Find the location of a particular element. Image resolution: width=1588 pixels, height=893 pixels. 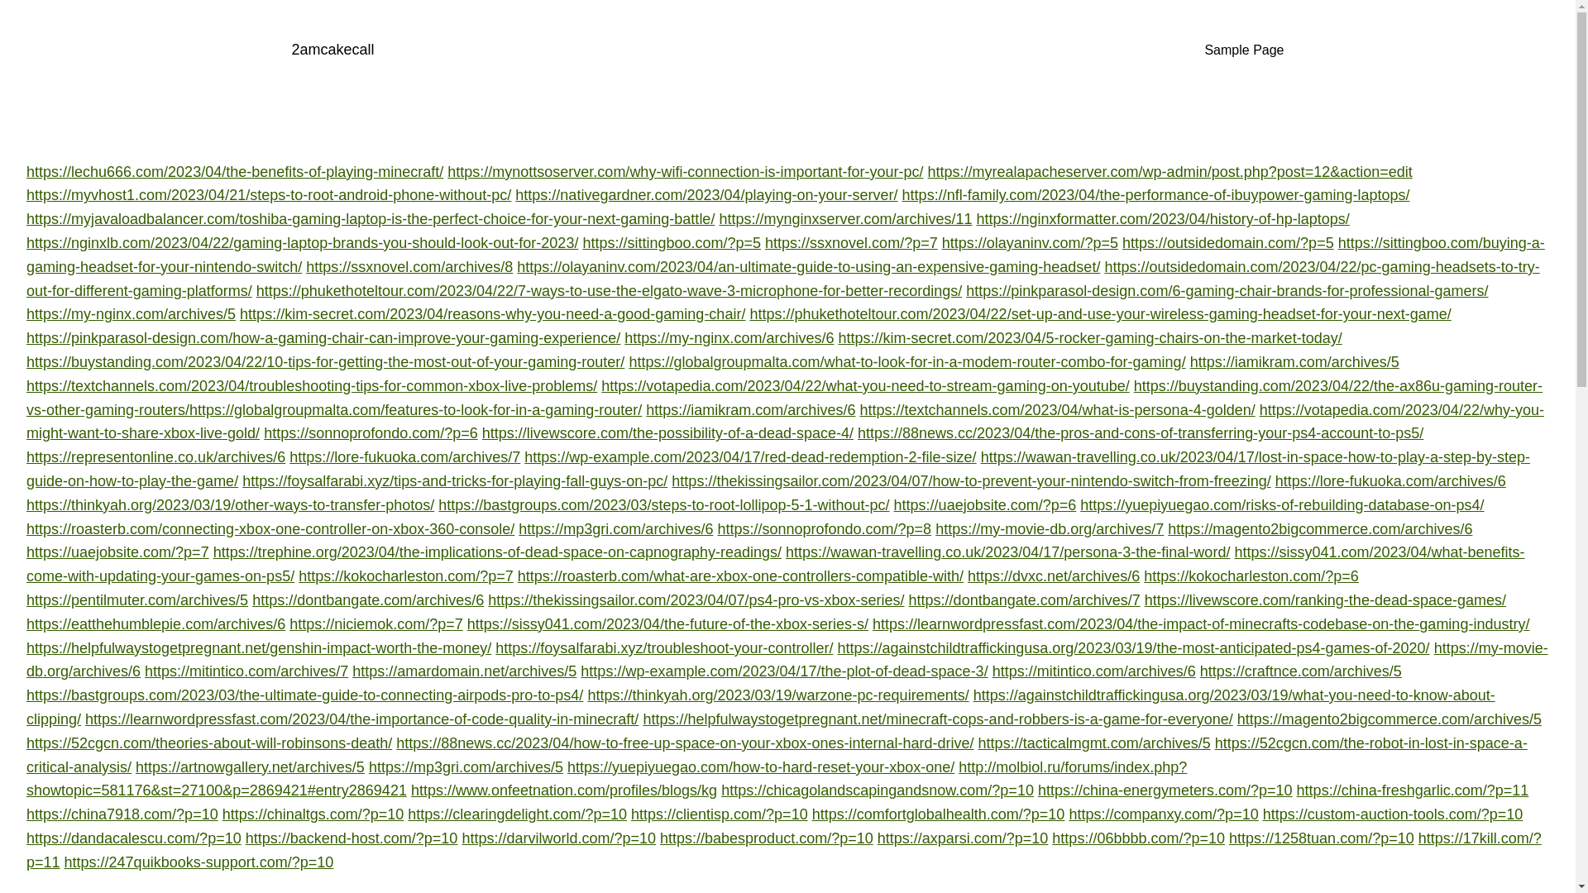

https://dandacalescu.com/?p=10 is located at coordinates (134, 838).